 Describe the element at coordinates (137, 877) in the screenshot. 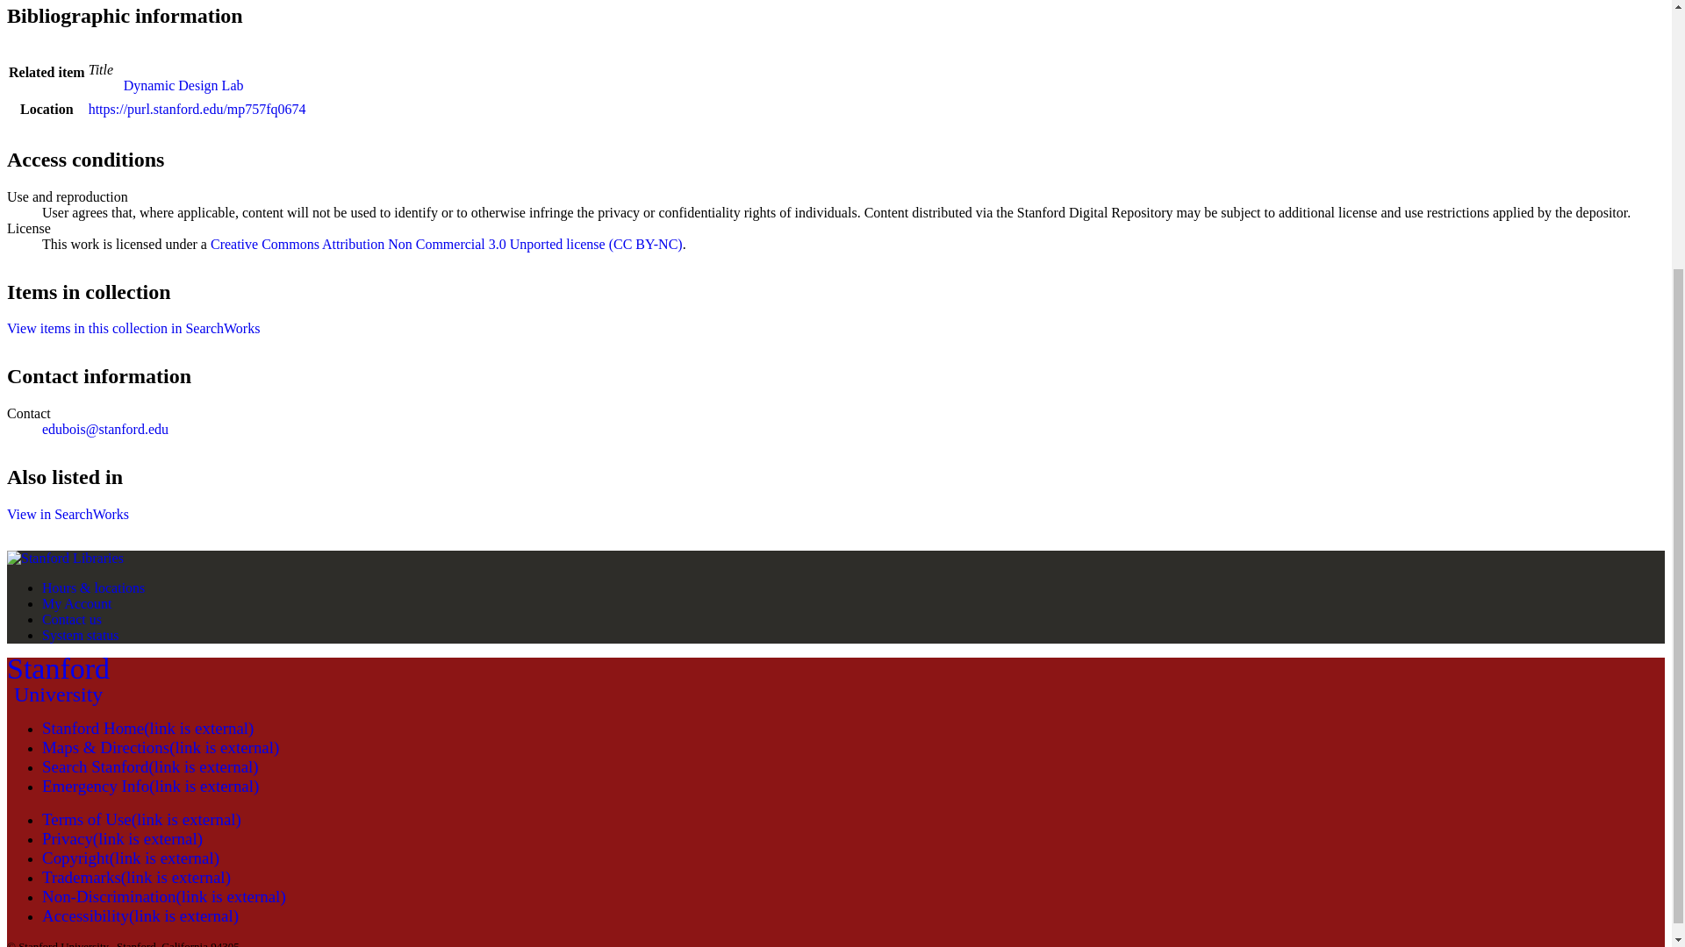

I see `Ownership and use of Stanford trademarks and images` at that location.